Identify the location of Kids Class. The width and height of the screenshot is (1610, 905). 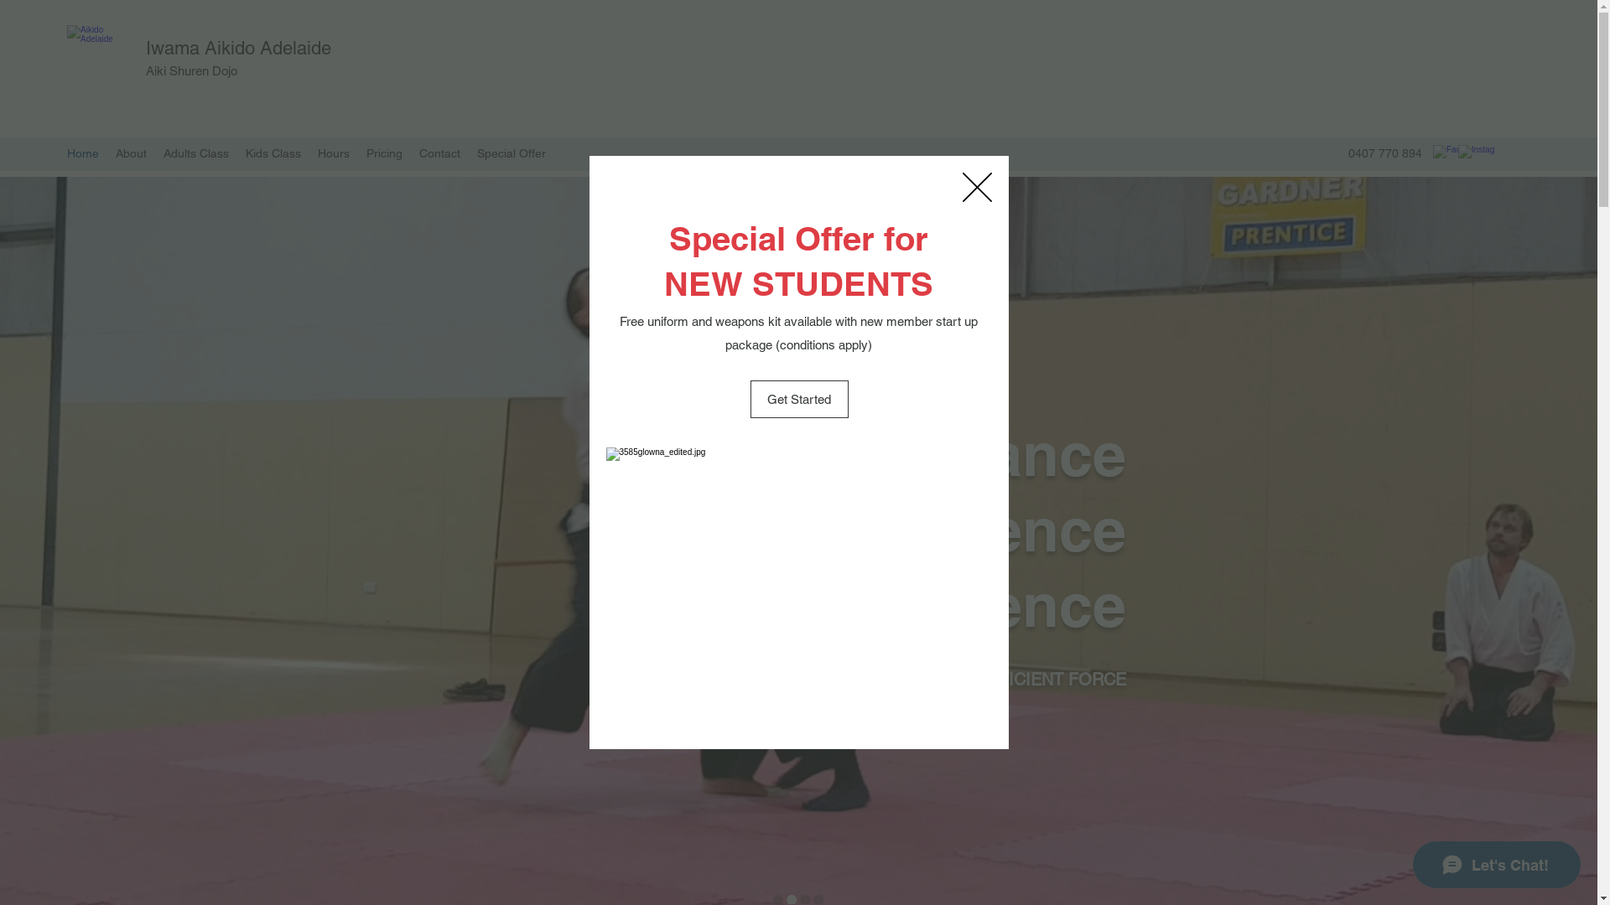
(273, 153).